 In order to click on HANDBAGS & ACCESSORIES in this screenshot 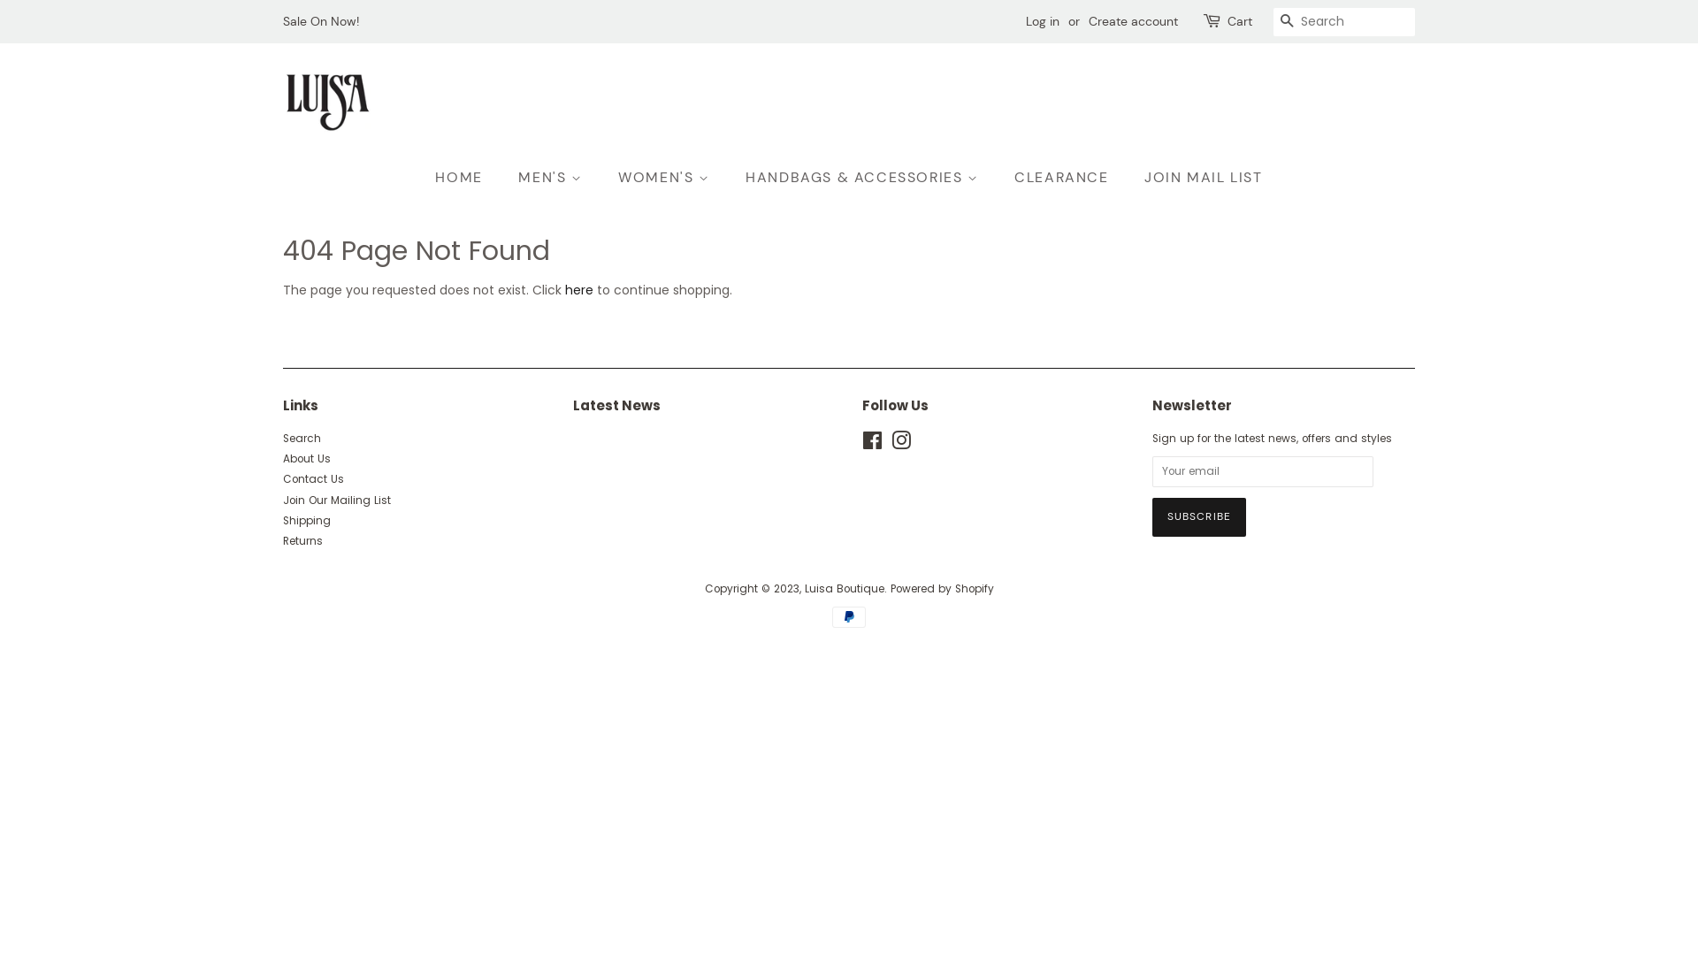, I will do `click(864, 177)`.